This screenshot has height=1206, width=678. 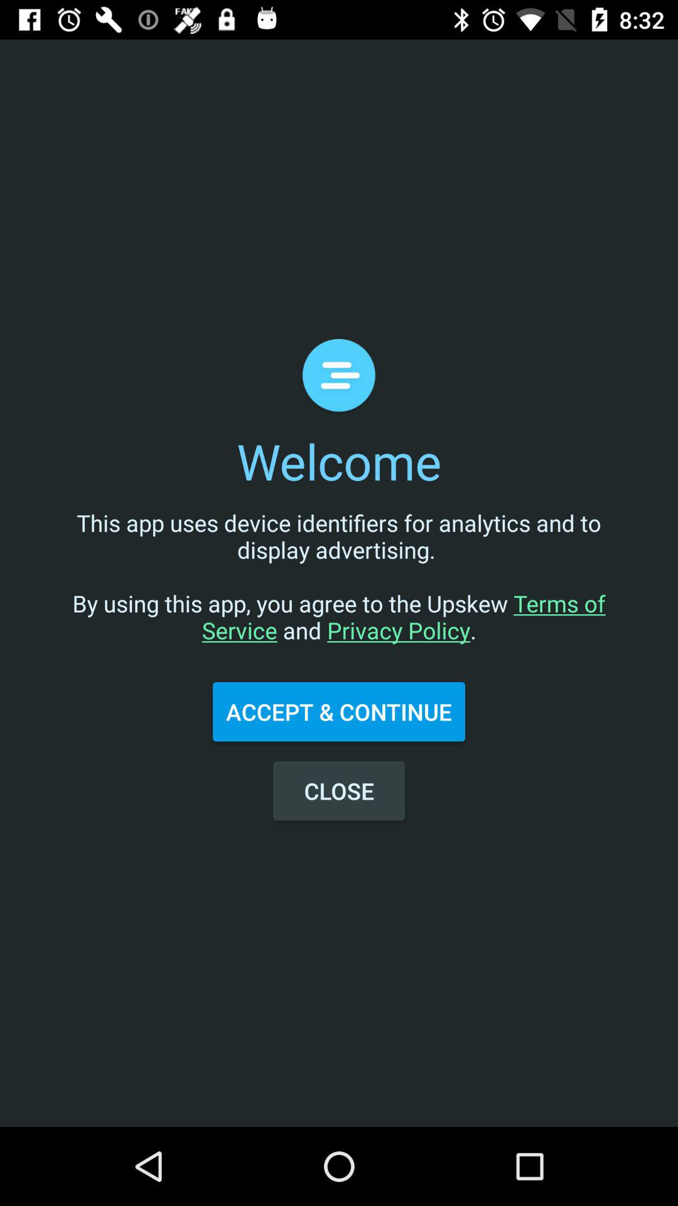 What do you see at coordinates (339, 589) in the screenshot?
I see `turn on the this app uses` at bounding box center [339, 589].